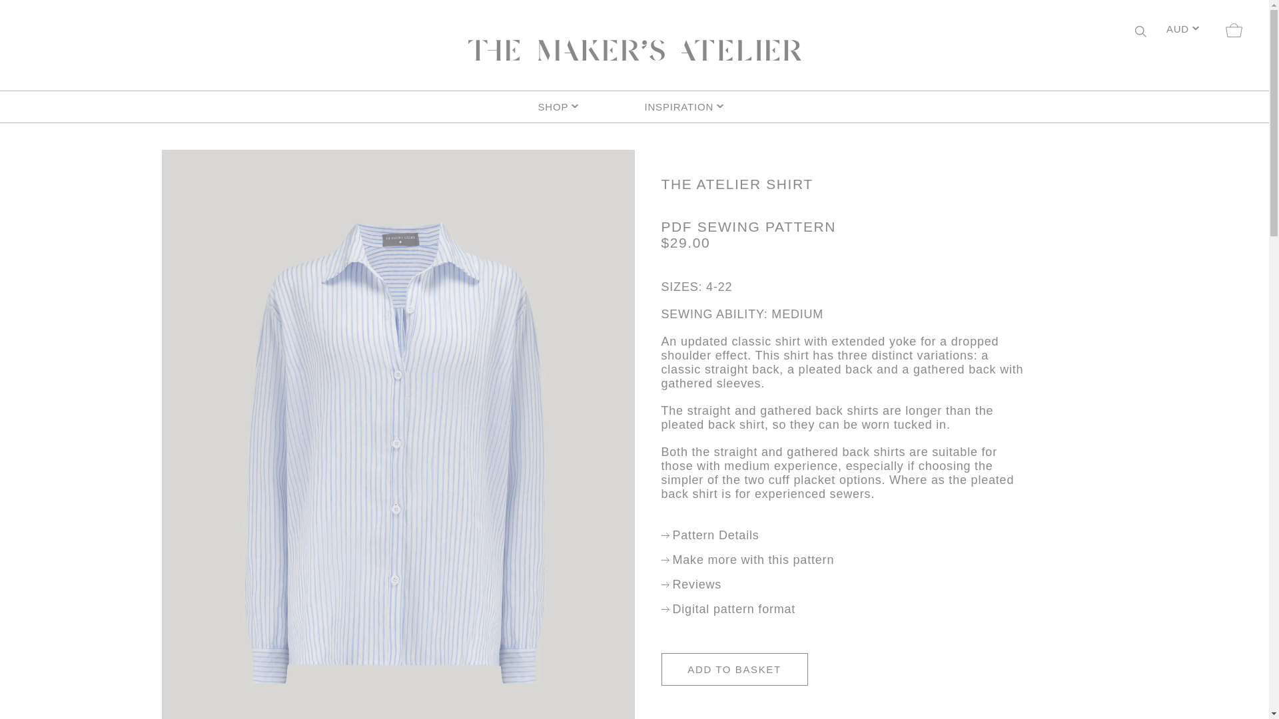  I want to click on Pattern Details, so click(709, 535).